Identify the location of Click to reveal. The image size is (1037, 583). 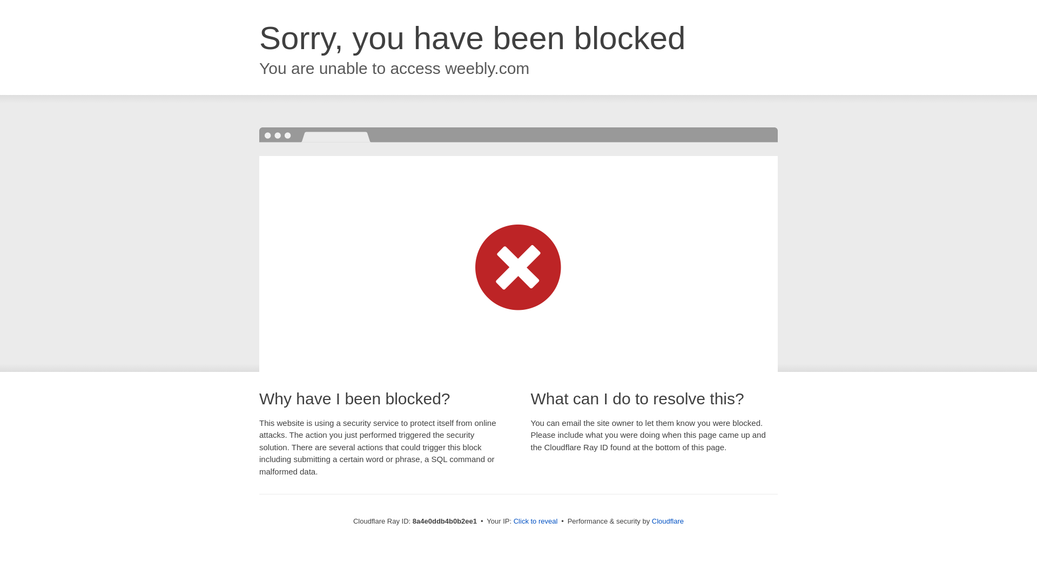
(535, 521).